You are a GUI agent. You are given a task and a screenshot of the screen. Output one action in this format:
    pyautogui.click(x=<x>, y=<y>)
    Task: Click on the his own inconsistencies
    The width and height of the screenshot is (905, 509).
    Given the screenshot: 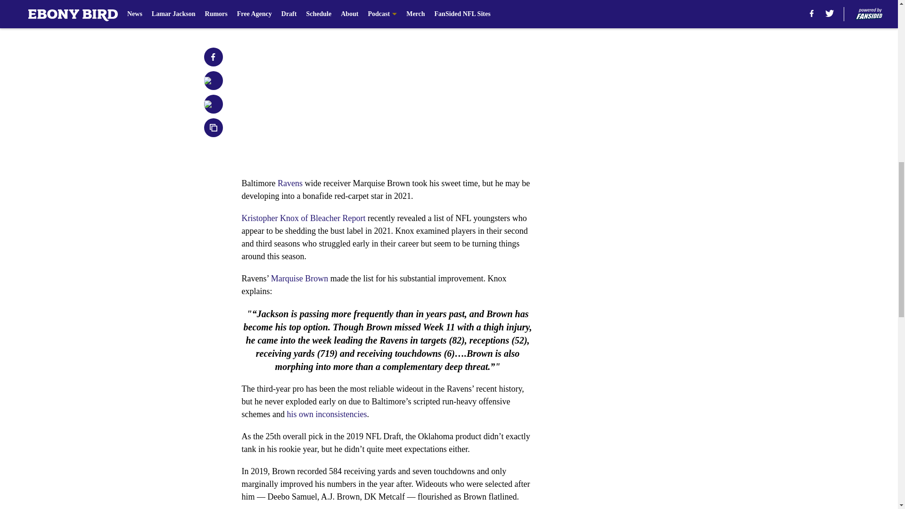 What is the action you would take?
    pyautogui.click(x=326, y=414)
    